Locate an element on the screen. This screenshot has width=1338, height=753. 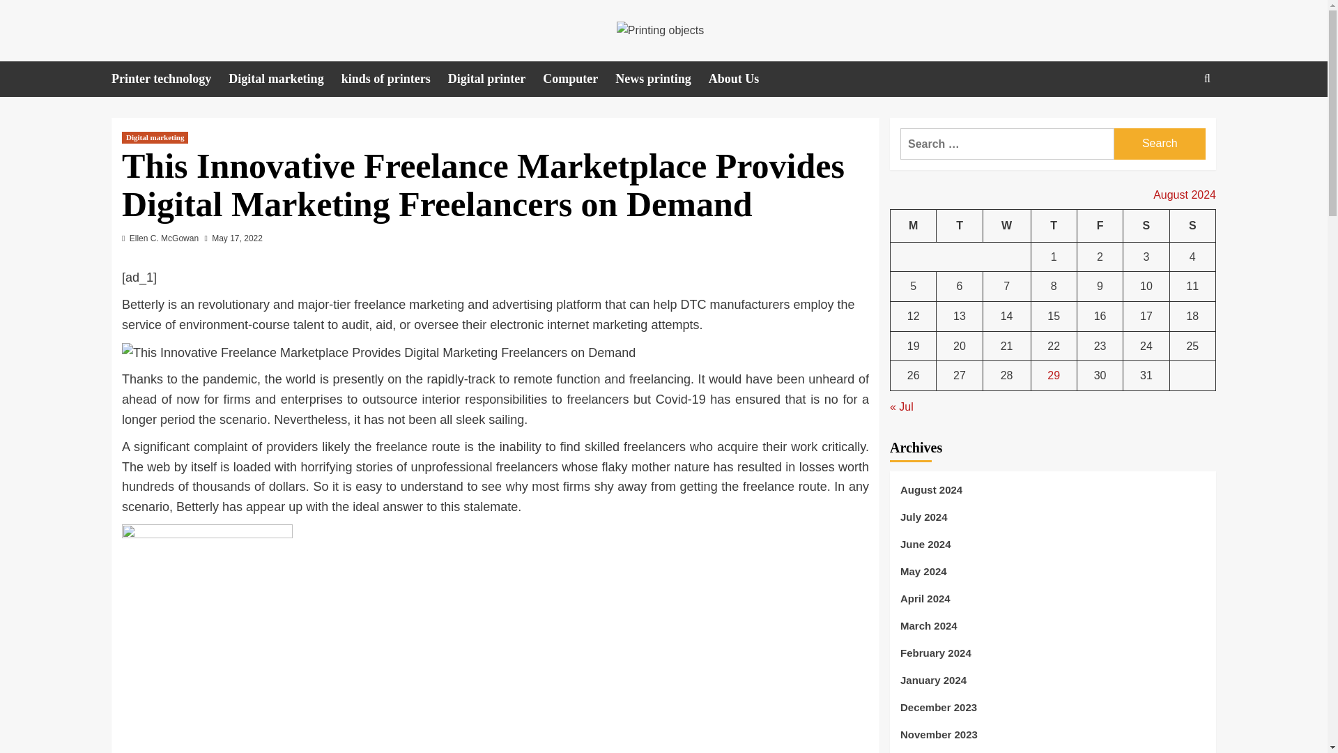
Saturday is located at coordinates (1146, 226).